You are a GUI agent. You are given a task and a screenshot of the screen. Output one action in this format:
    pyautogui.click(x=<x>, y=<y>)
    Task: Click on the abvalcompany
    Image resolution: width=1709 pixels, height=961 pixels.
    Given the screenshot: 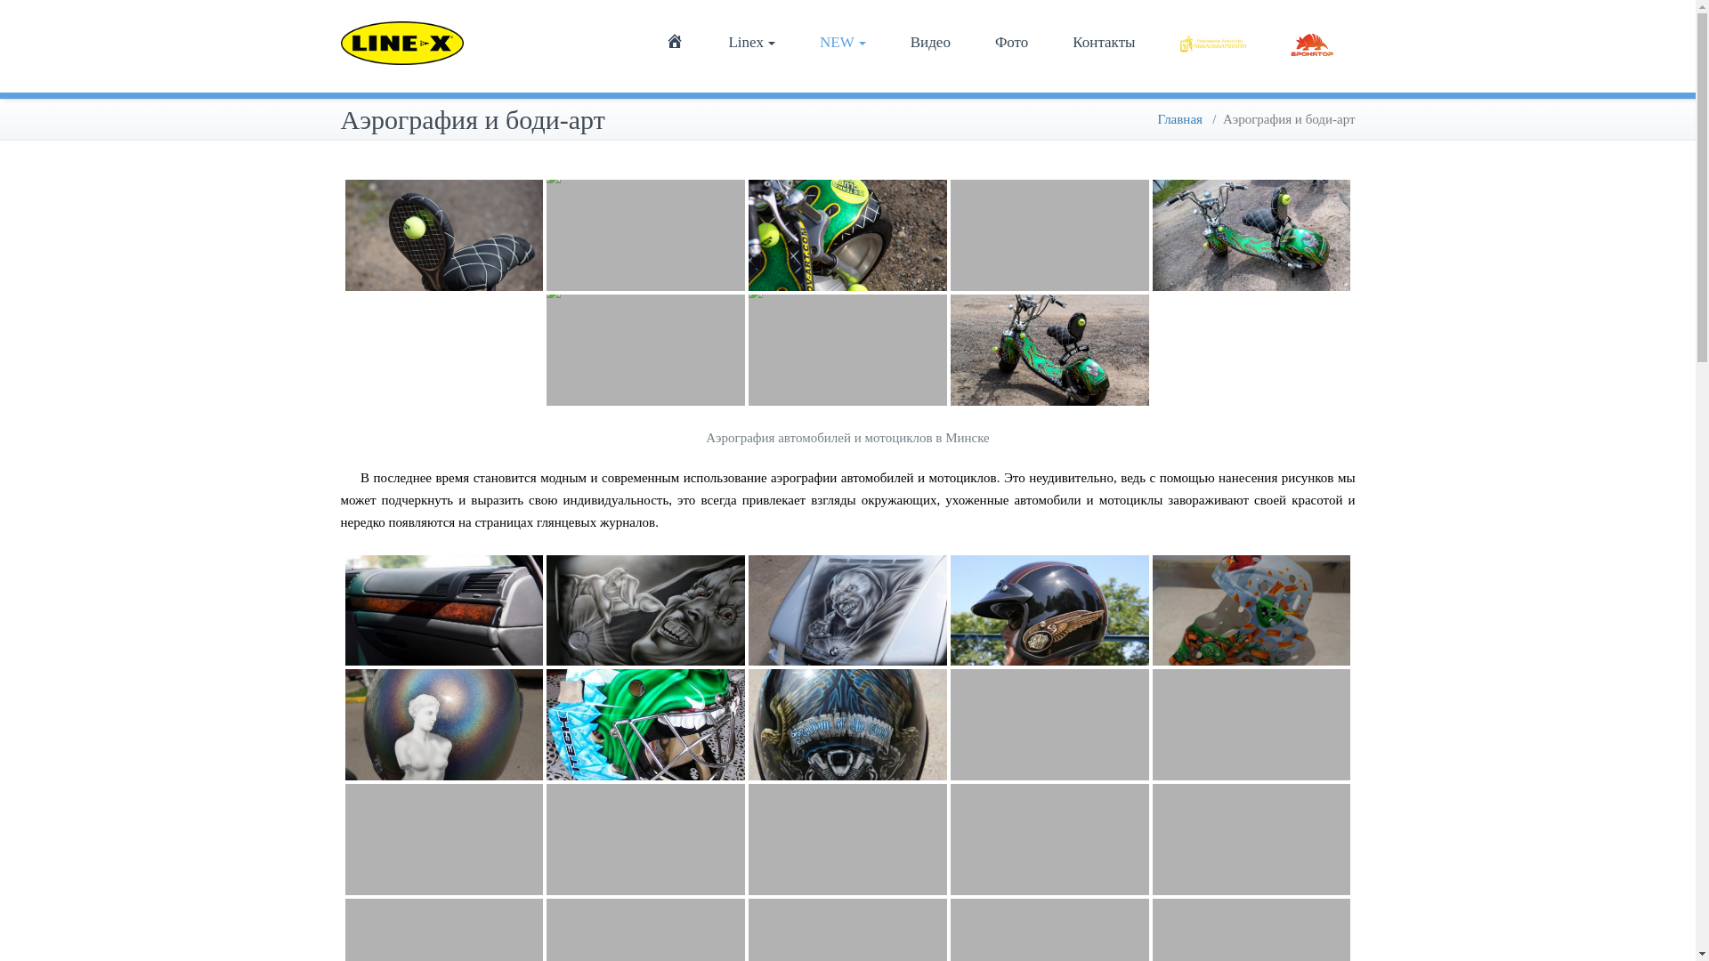 What is the action you would take?
    pyautogui.click(x=1212, y=43)
    